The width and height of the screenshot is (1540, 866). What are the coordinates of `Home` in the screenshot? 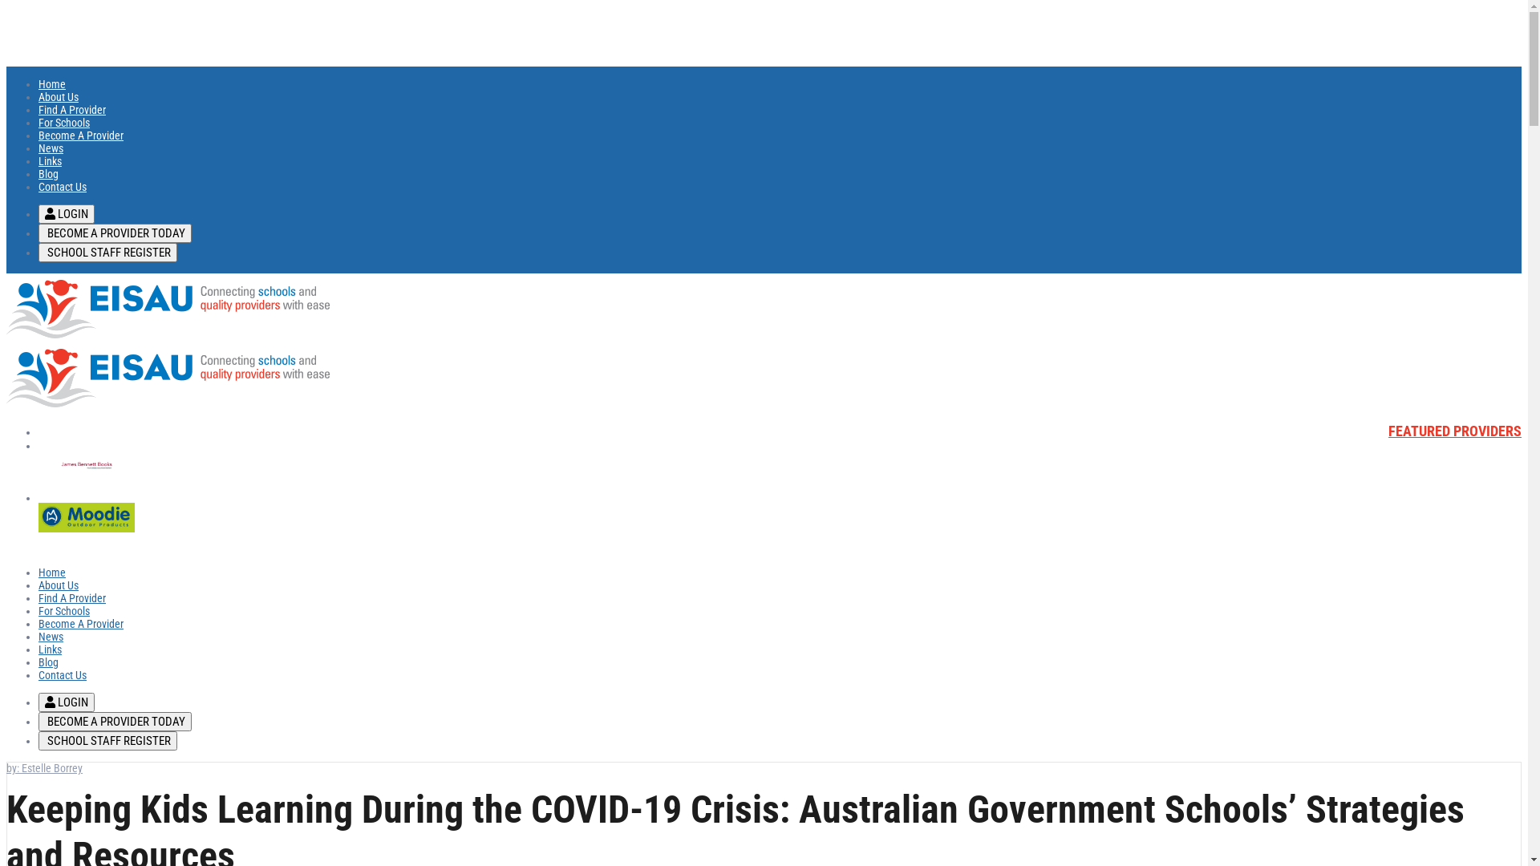 It's located at (52, 84).